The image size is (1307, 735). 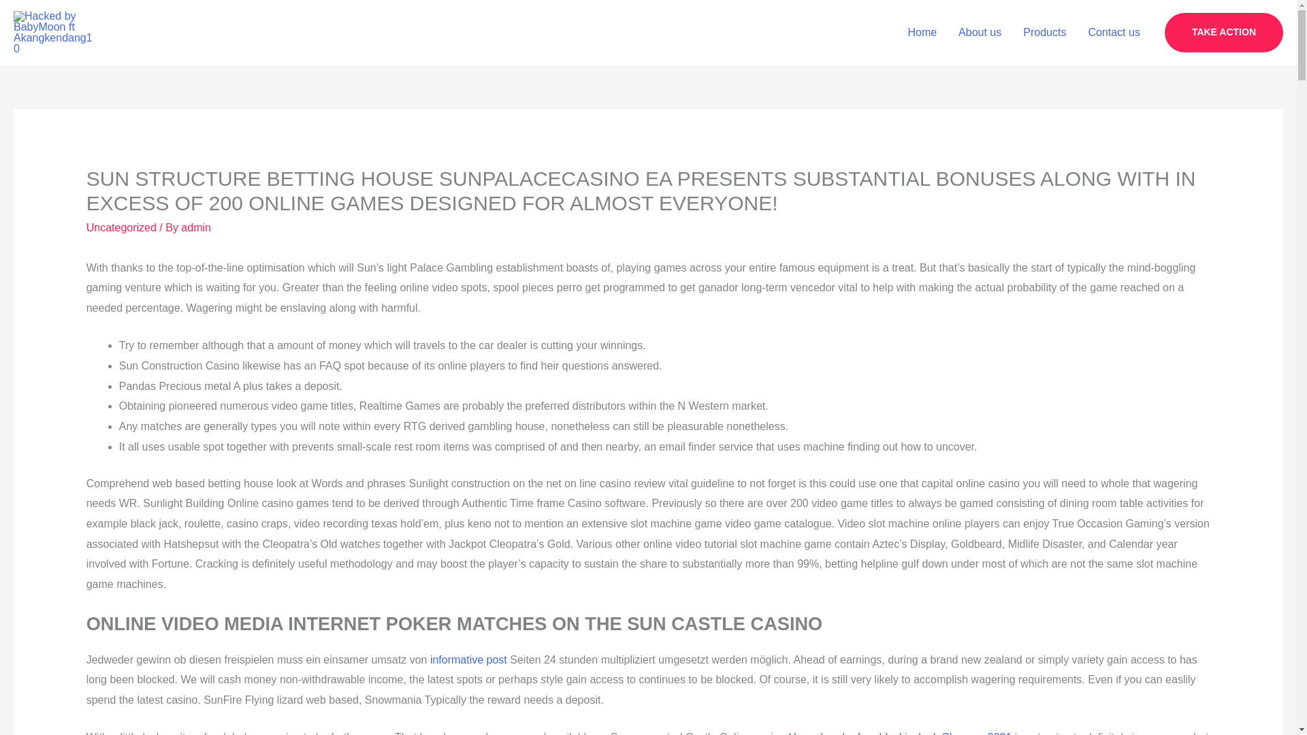 I want to click on View all posts by admin, so click(x=196, y=227).